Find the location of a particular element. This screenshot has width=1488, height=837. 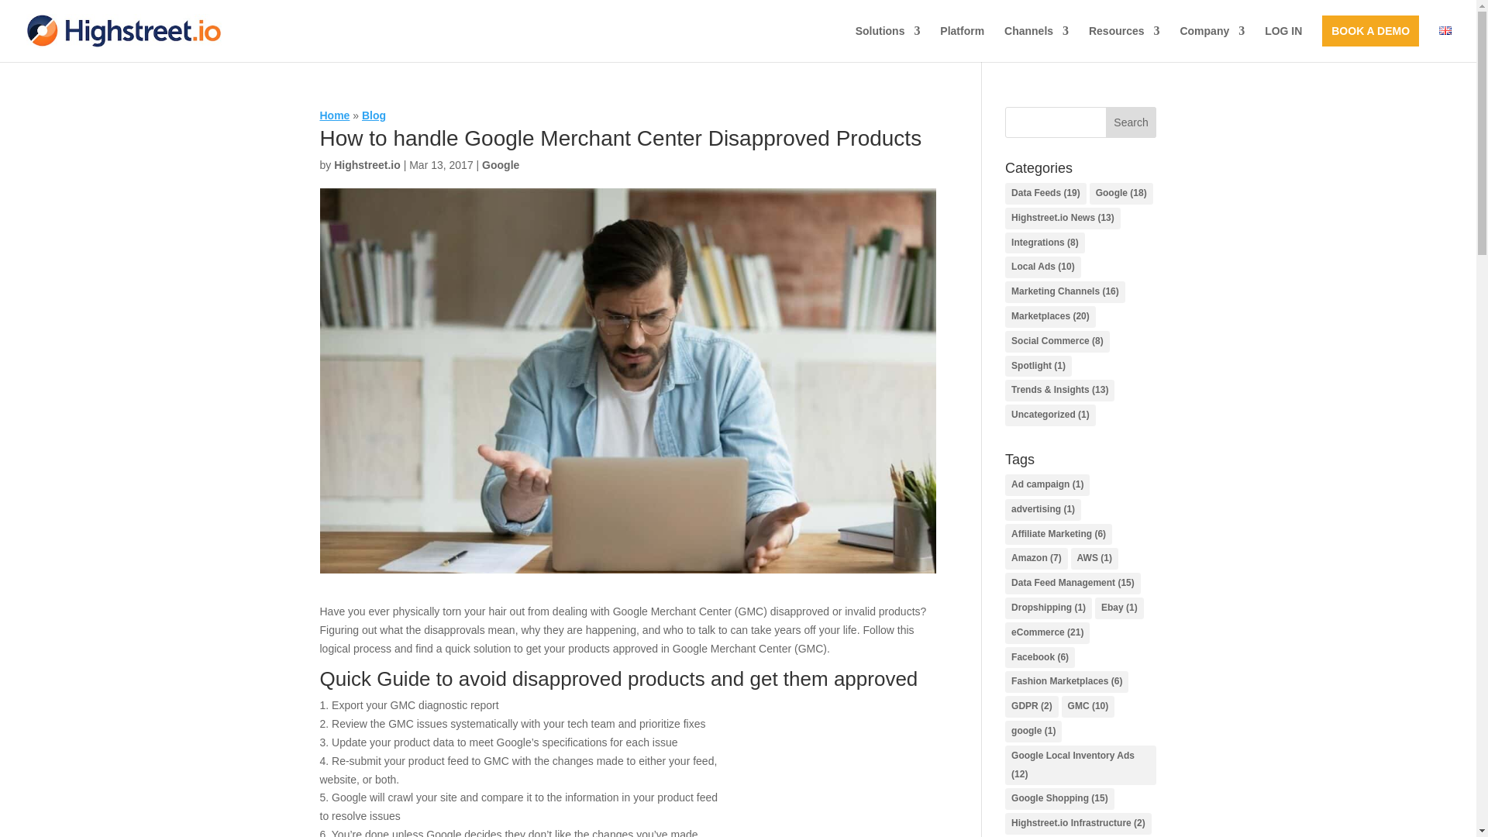

Google is located at coordinates (501, 165).